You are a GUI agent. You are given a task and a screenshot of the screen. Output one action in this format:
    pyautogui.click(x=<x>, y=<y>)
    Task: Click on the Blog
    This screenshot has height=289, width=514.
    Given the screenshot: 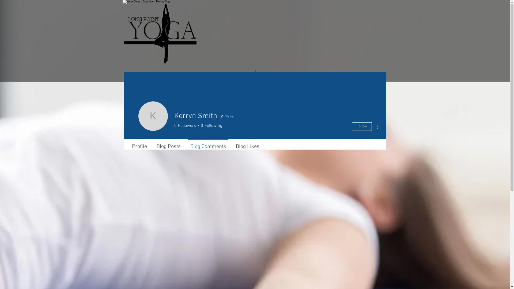 What is the action you would take?
    pyautogui.click(x=321, y=76)
    